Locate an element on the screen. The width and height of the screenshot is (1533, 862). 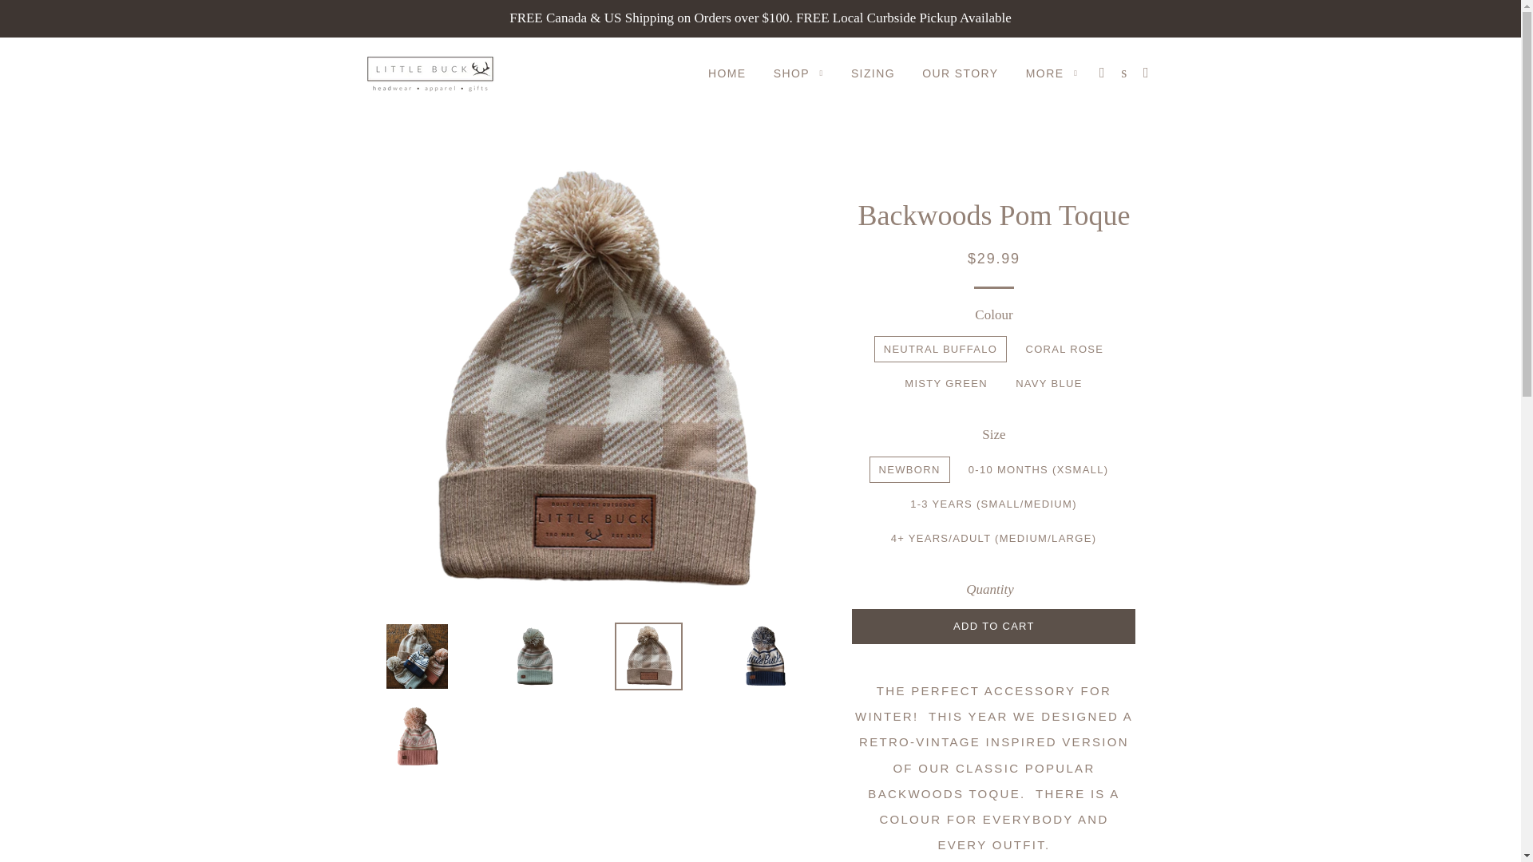
SHOP is located at coordinates (798, 73).